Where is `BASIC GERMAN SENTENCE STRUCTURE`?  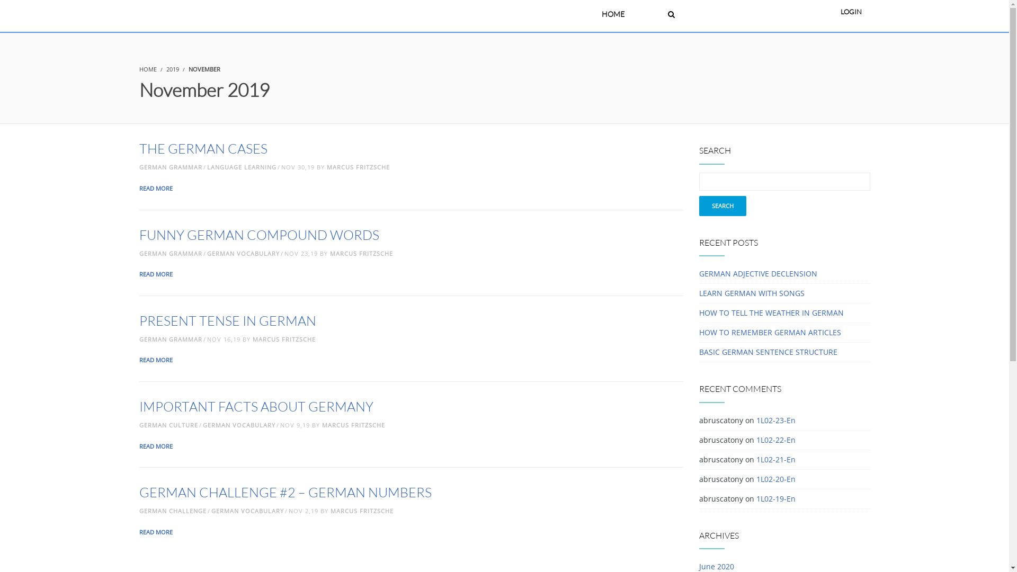 BASIC GERMAN SENTENCE STRUCTURE is located at coordinates (768, 352).